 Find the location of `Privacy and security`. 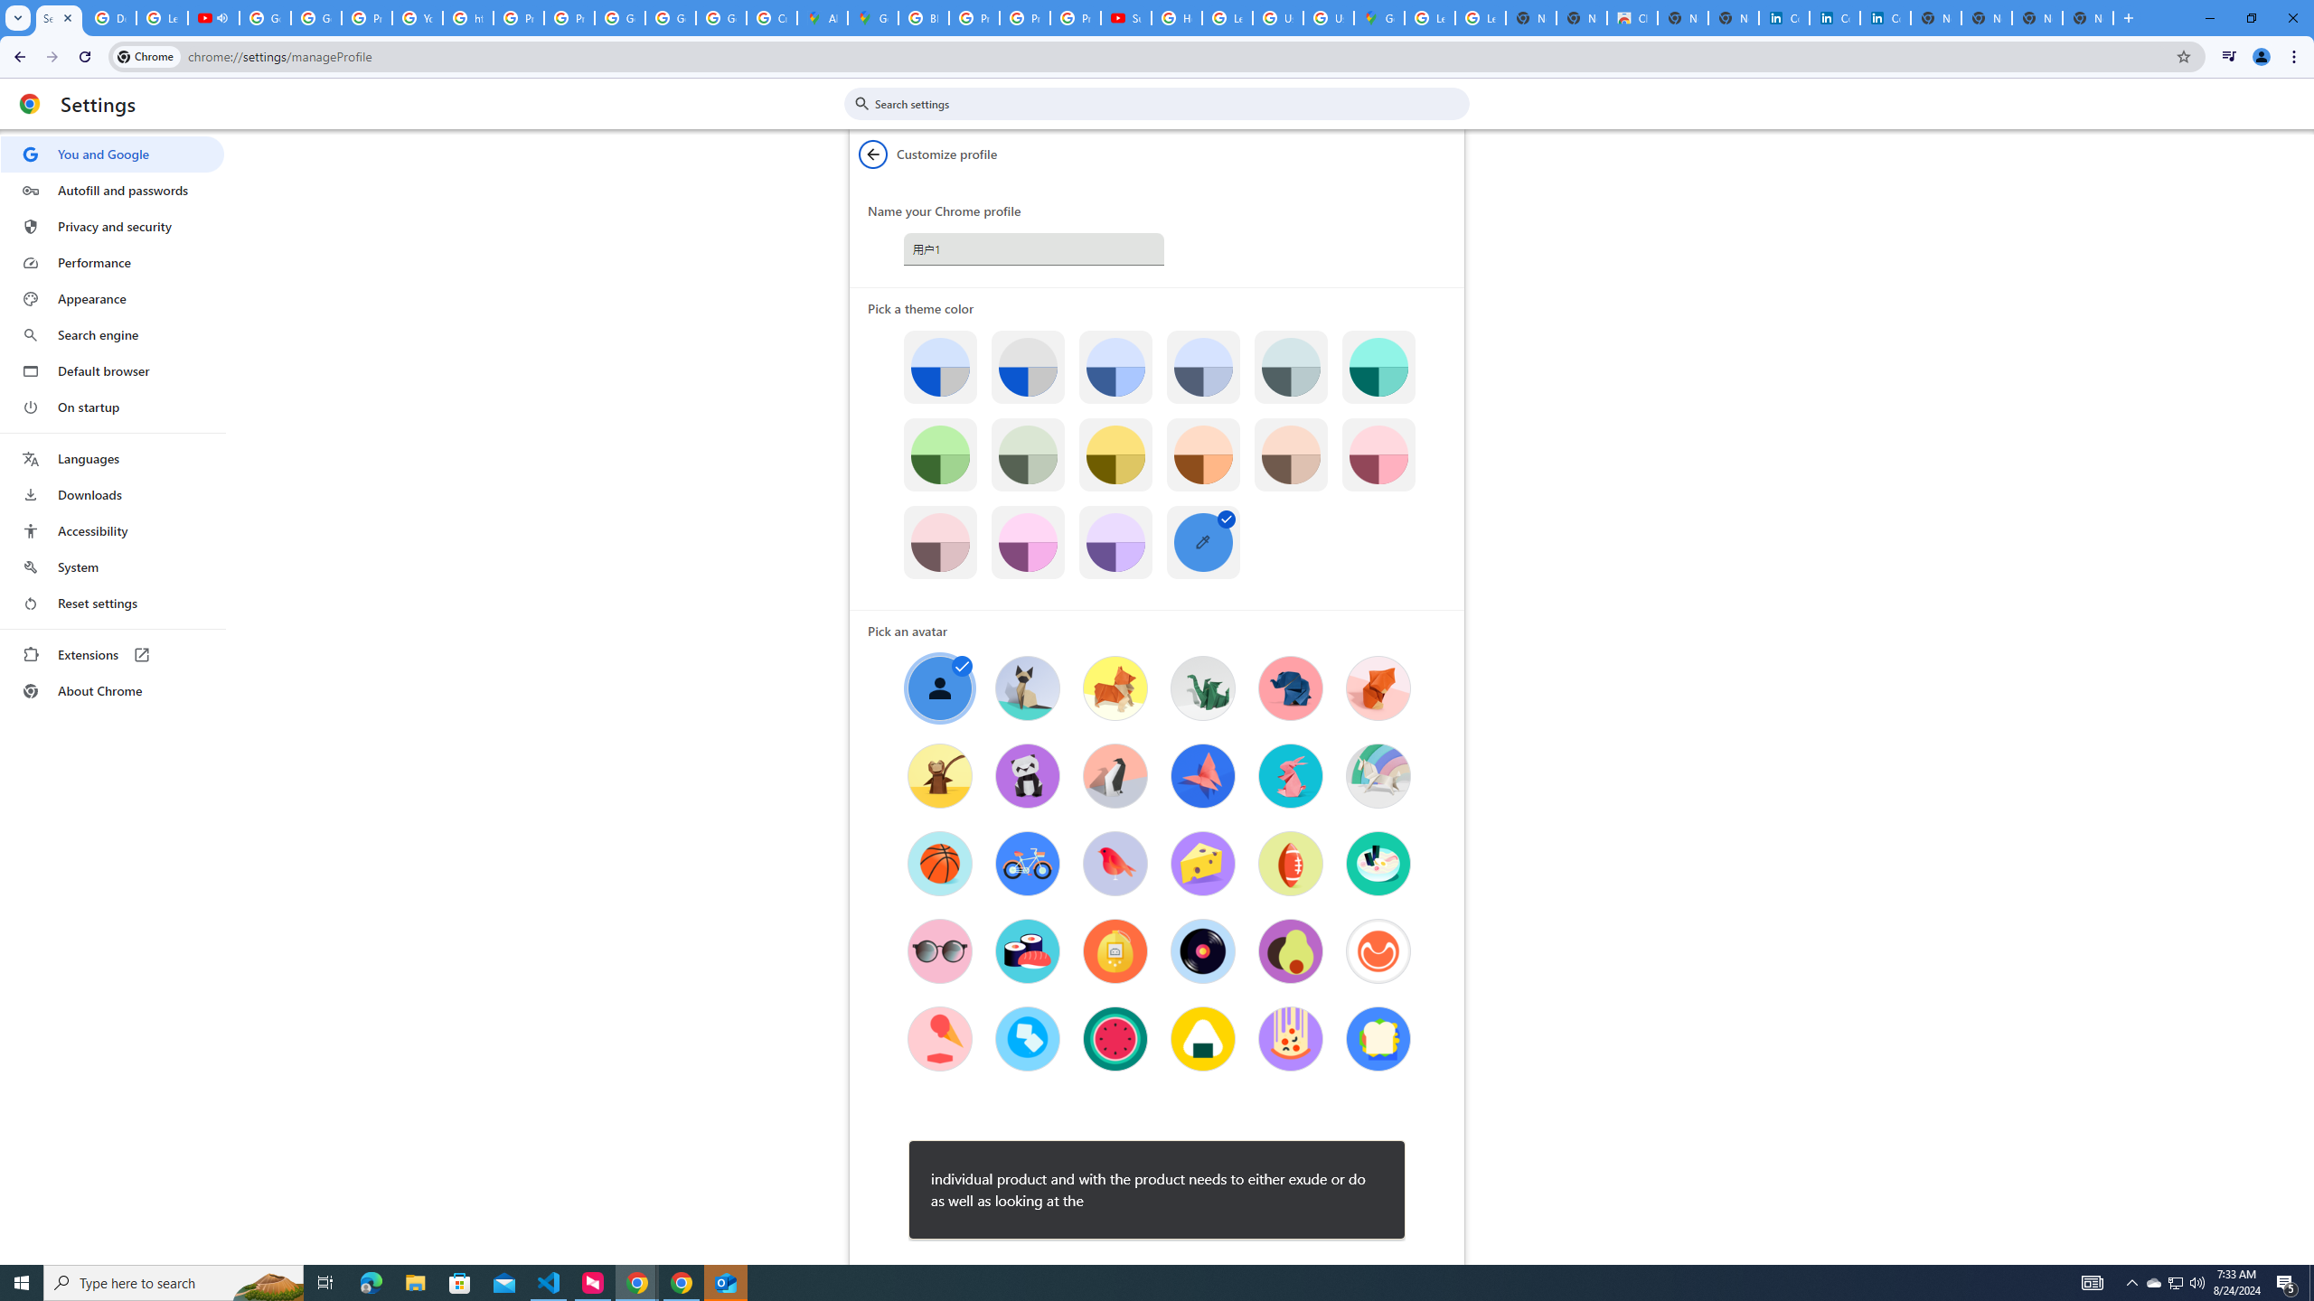

Privacy and security is located at coordinates (112, 226).